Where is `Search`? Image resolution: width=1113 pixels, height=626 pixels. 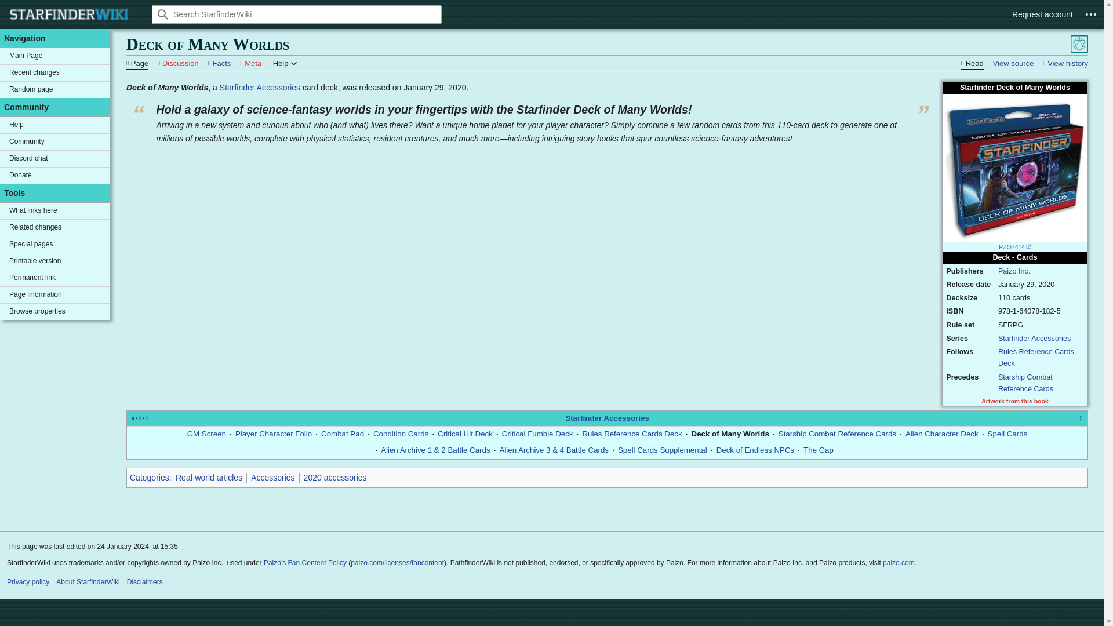
Search is located at coordinates (163, 14).